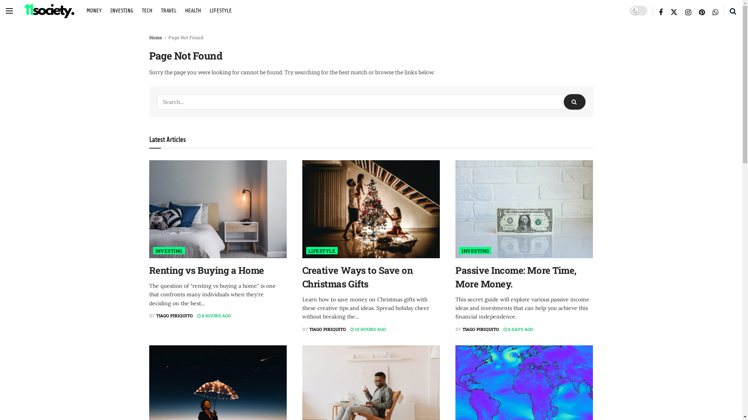  Describe the element at coordinates (328, 329) in the screenshot. I see `TIAGO PIRIQUITO` at that location.